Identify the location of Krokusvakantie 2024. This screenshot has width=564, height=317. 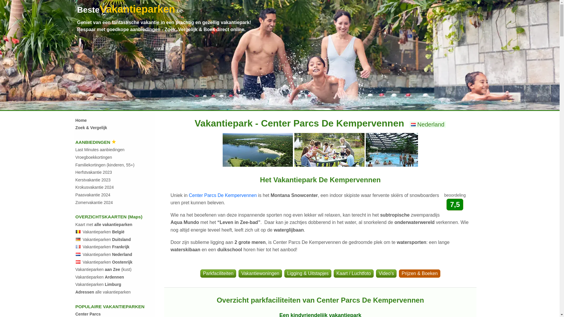
(95, 187).